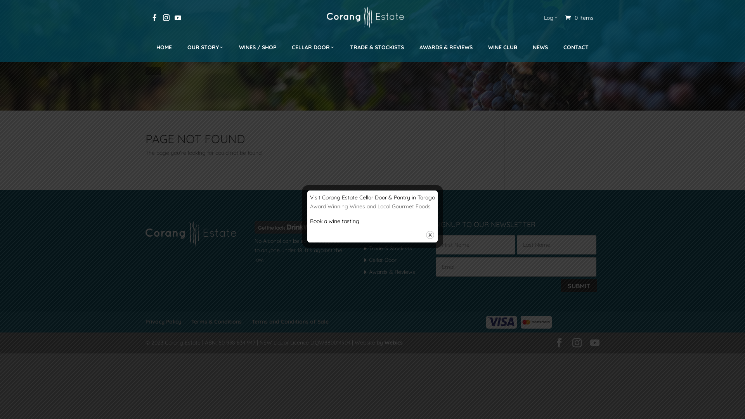  Describe the element at coordinates (372, 197) in the screenshot. I see `Visit Corang Estate Cellar Door & Pantry in Tarago` at that location.